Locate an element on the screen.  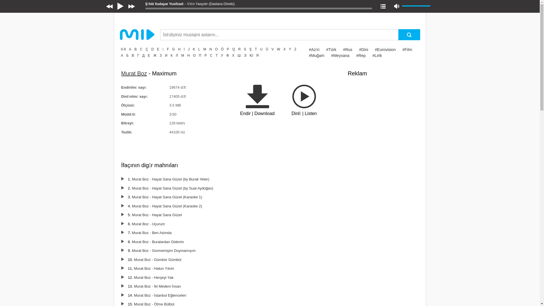
#Film is located at coordinates (407, 50).